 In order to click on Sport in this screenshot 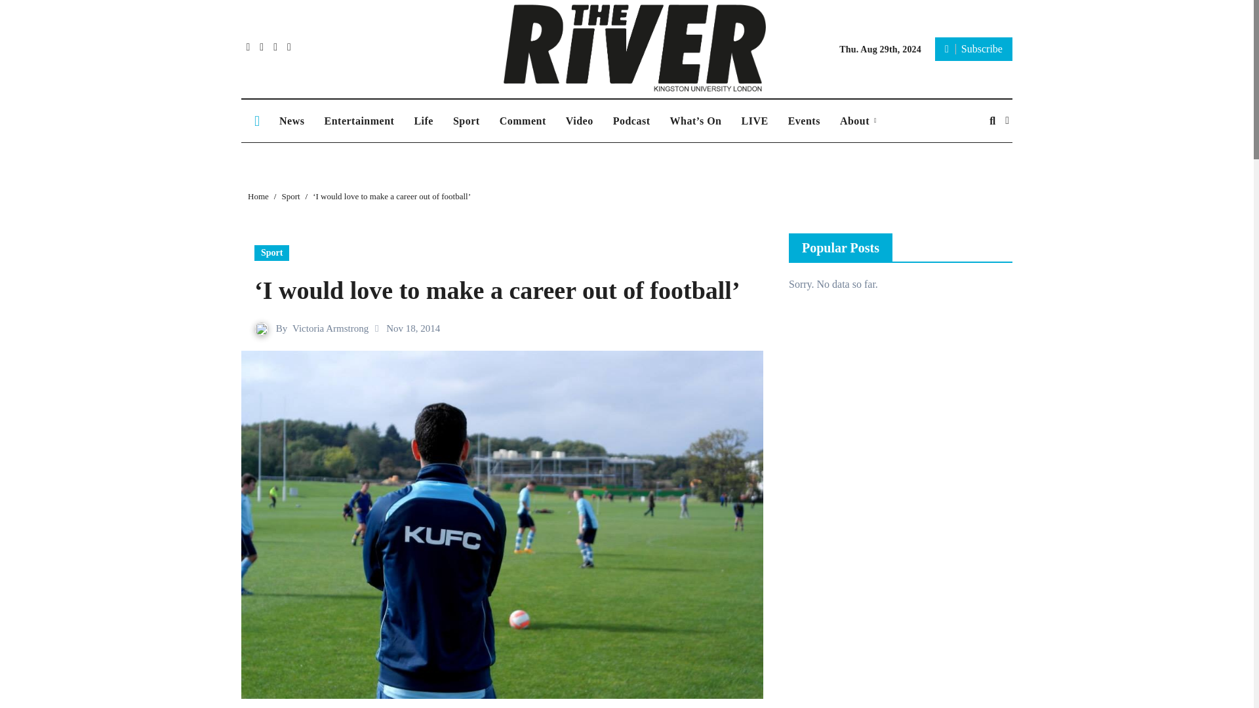, I will do `click(466, 121)`.